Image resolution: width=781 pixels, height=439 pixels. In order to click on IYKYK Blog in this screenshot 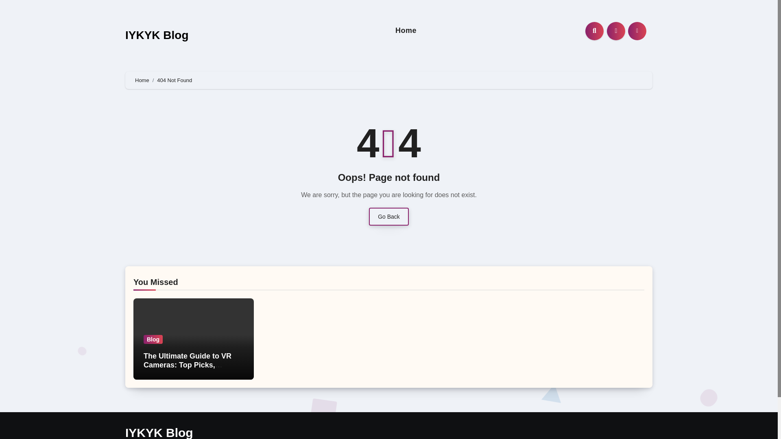, I will do `click(157, 35)`.